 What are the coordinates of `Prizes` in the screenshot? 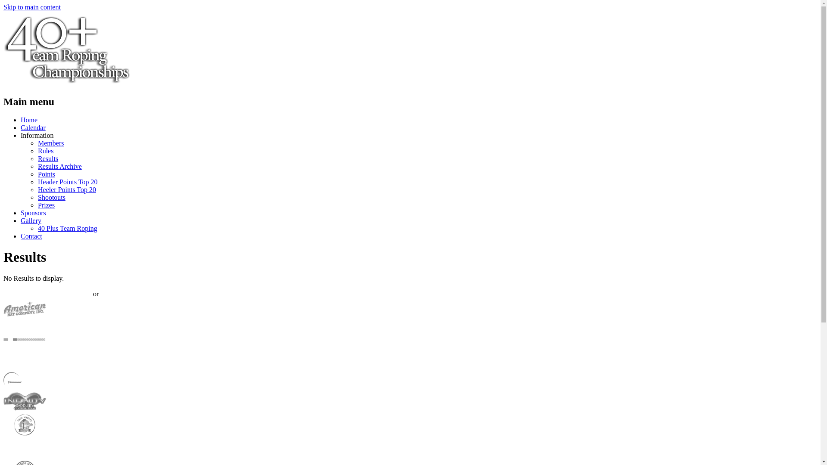 It's located at (47, 205).